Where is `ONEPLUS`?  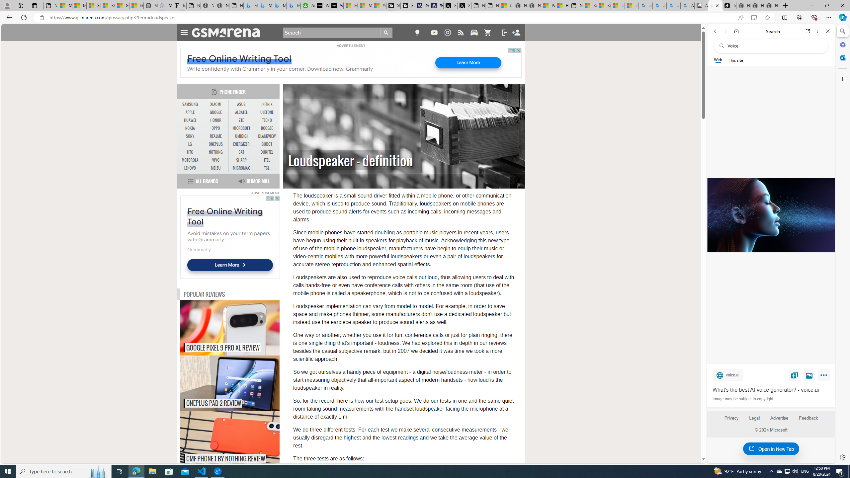 ONEPLUS is located at coordinates (216, 144).